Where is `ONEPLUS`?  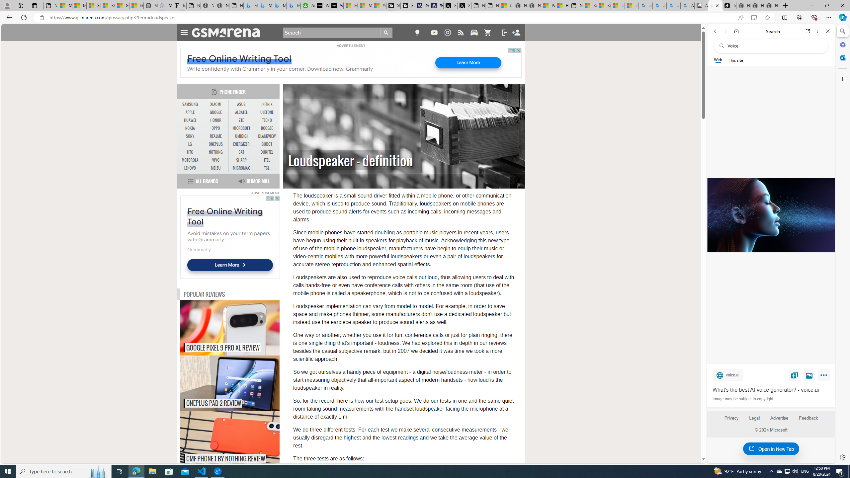 ONEPLUS is located at coordinates (216, 144).